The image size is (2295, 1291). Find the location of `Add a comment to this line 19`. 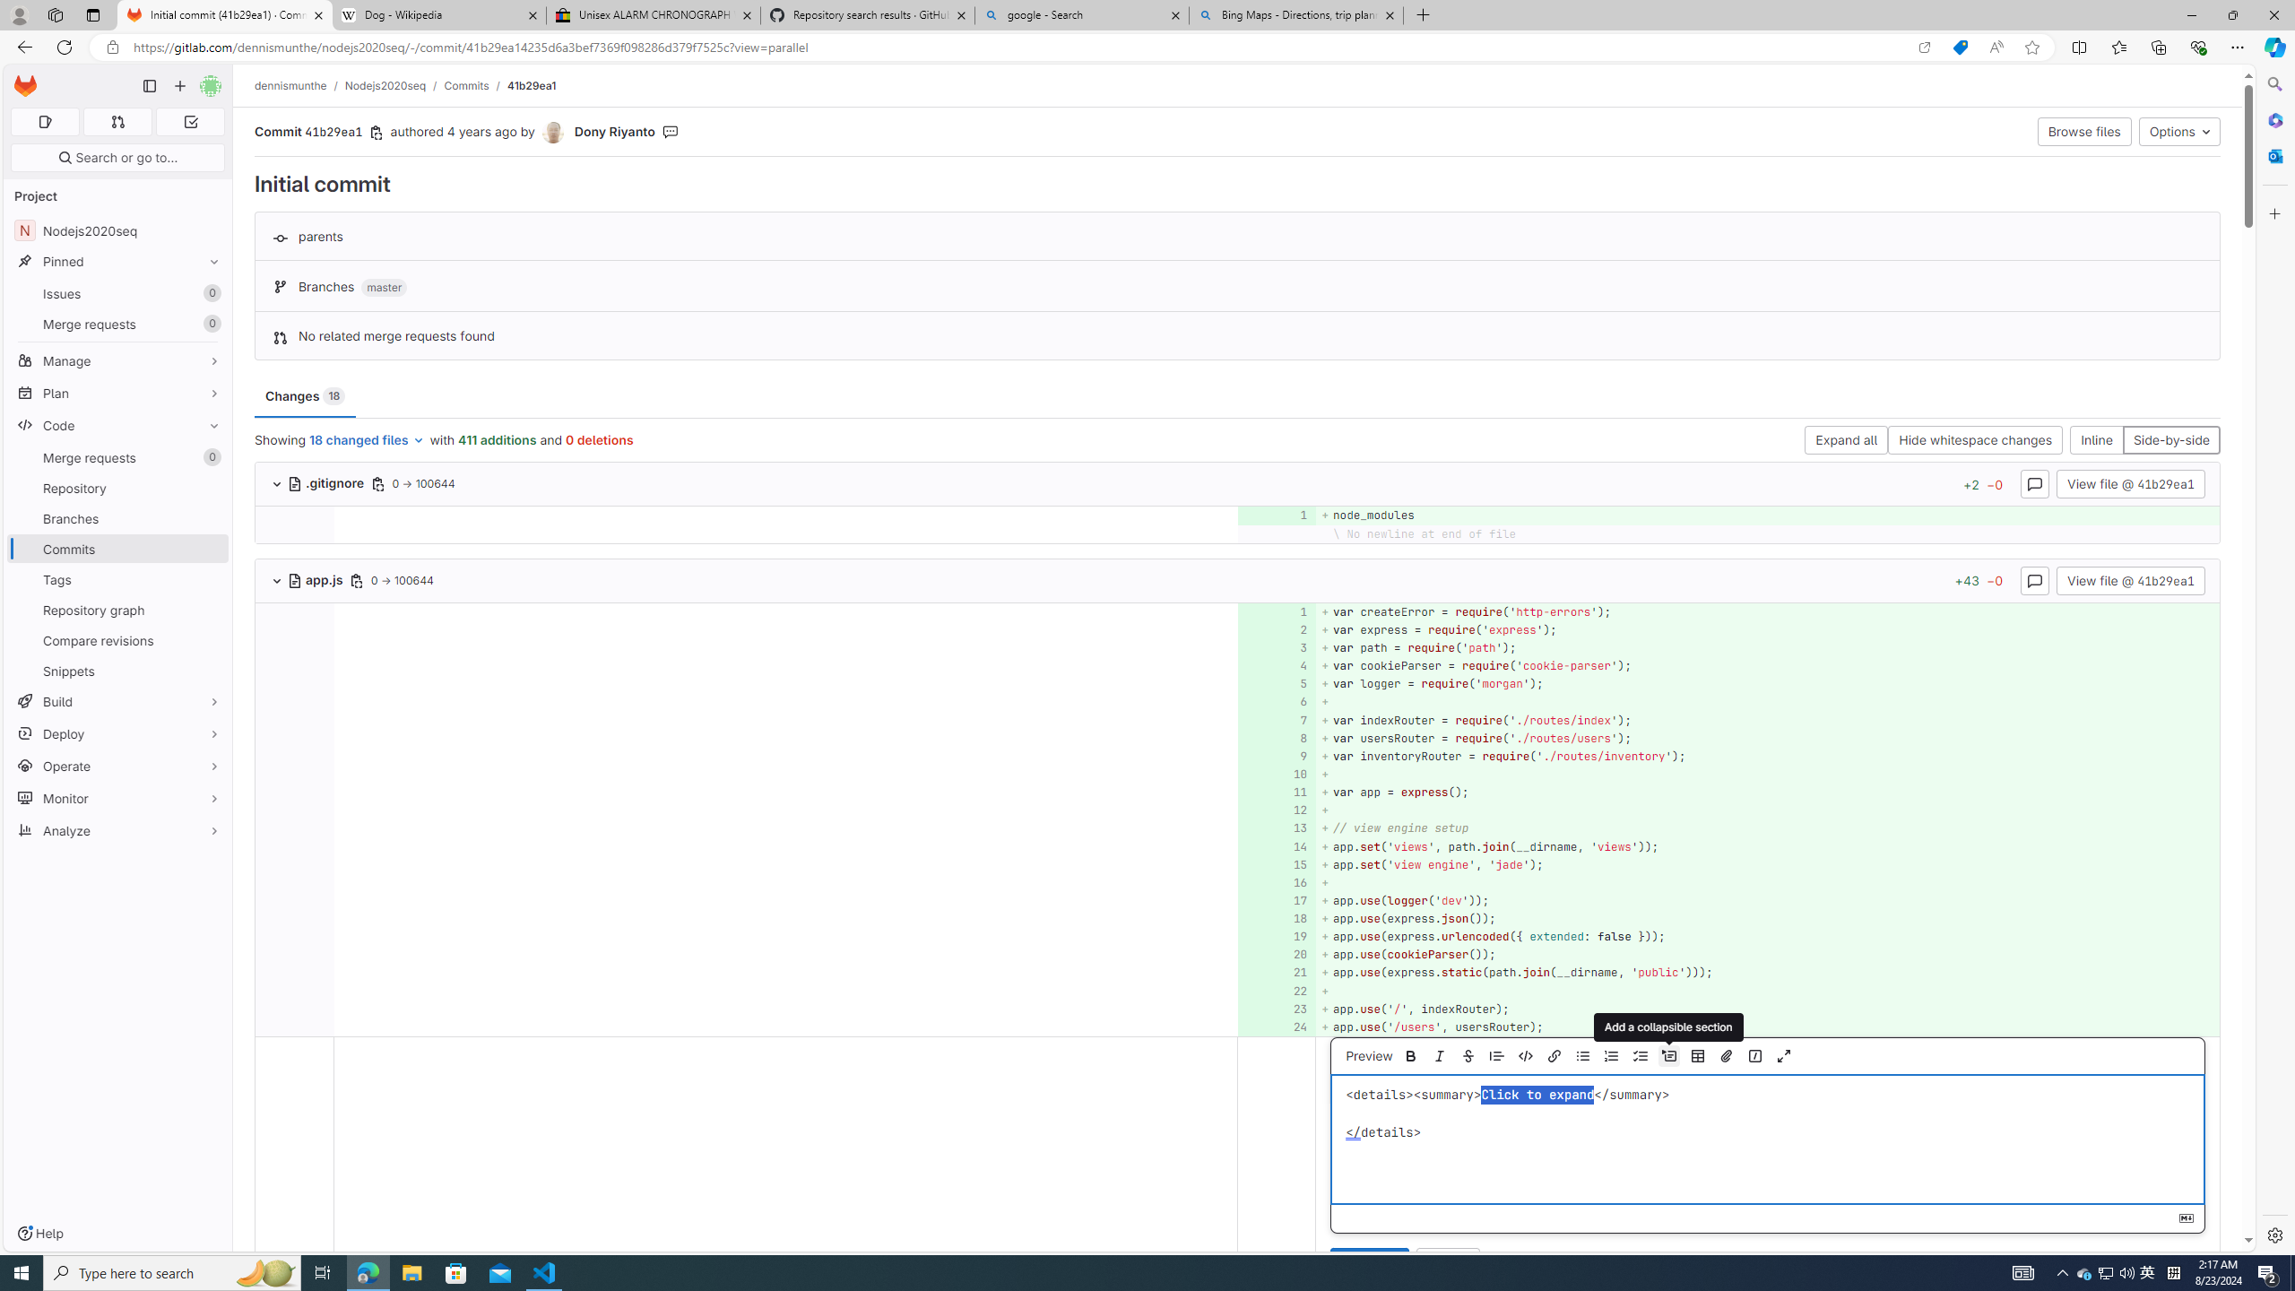

Add a comment to this line 19 is located at coordinates (1277, 937).